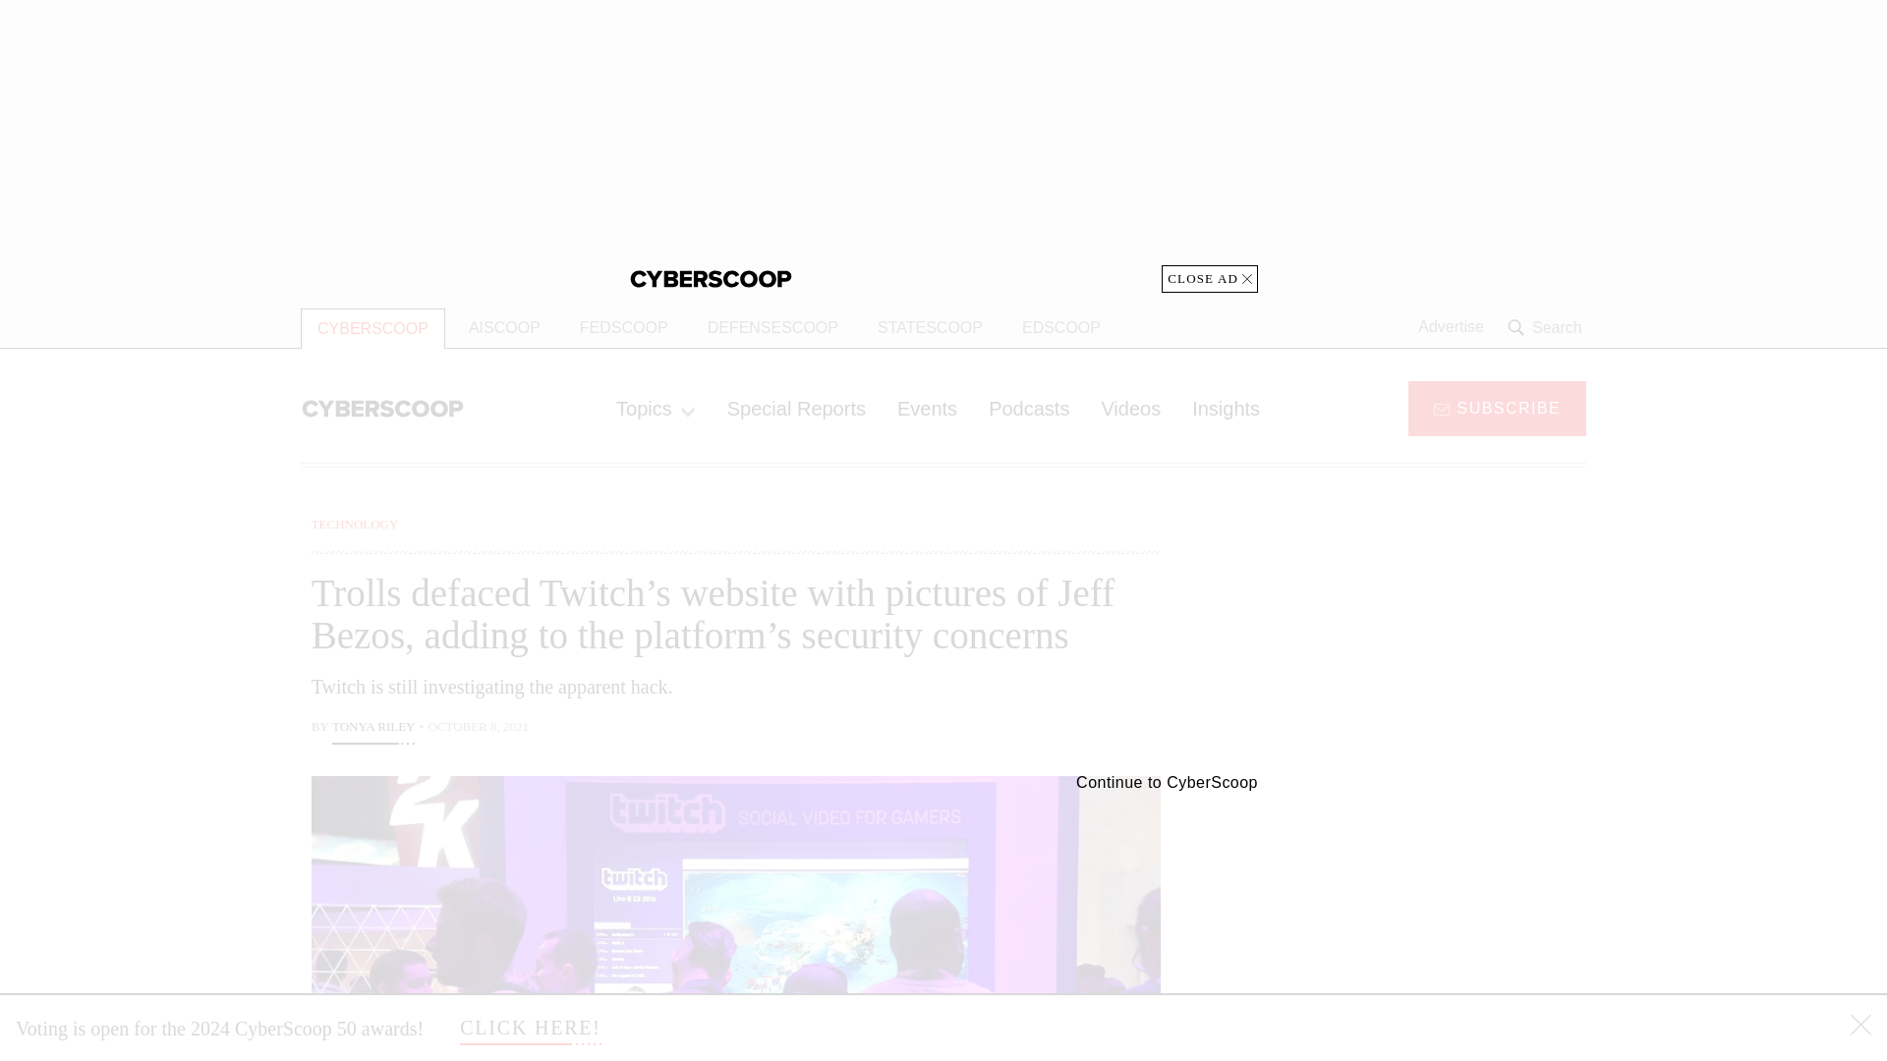  What do you see at coordinates (930, 328) in the screenshot?
I see `STATESCOOP` at bounding box center [930, 328].